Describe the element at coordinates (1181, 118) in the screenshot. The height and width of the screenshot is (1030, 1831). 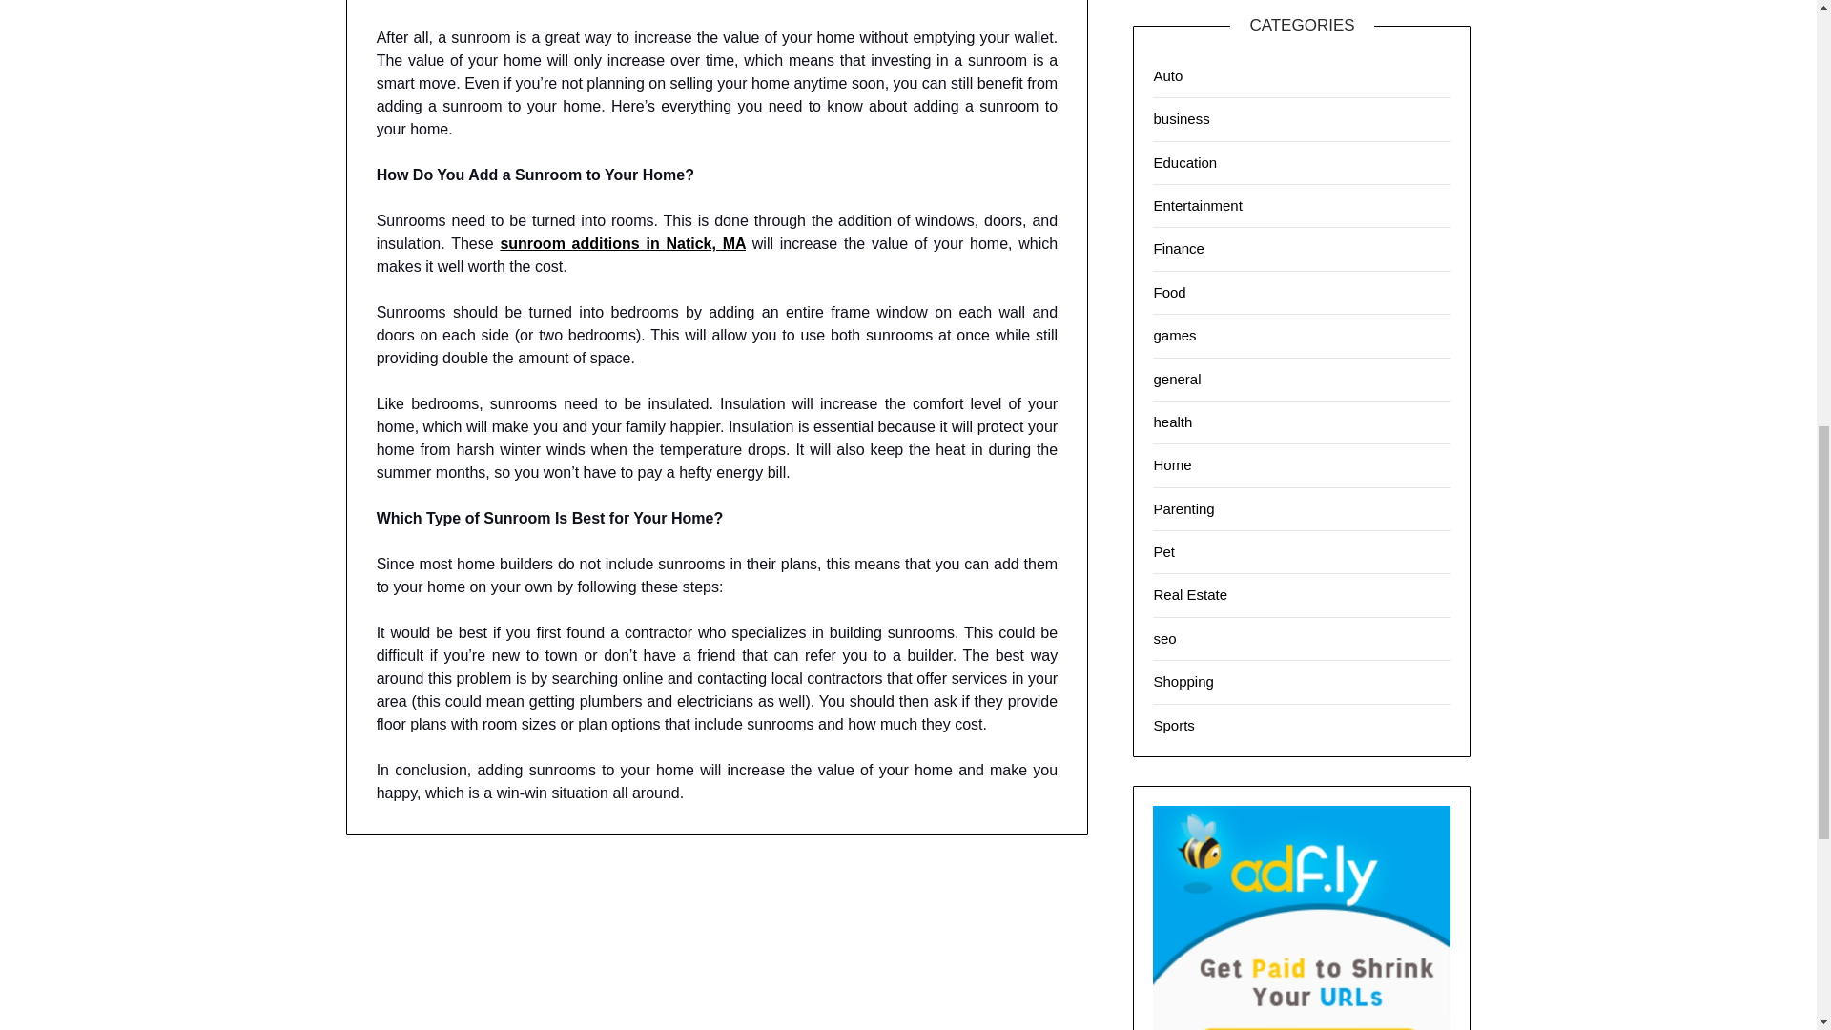
I see `business` at that location.